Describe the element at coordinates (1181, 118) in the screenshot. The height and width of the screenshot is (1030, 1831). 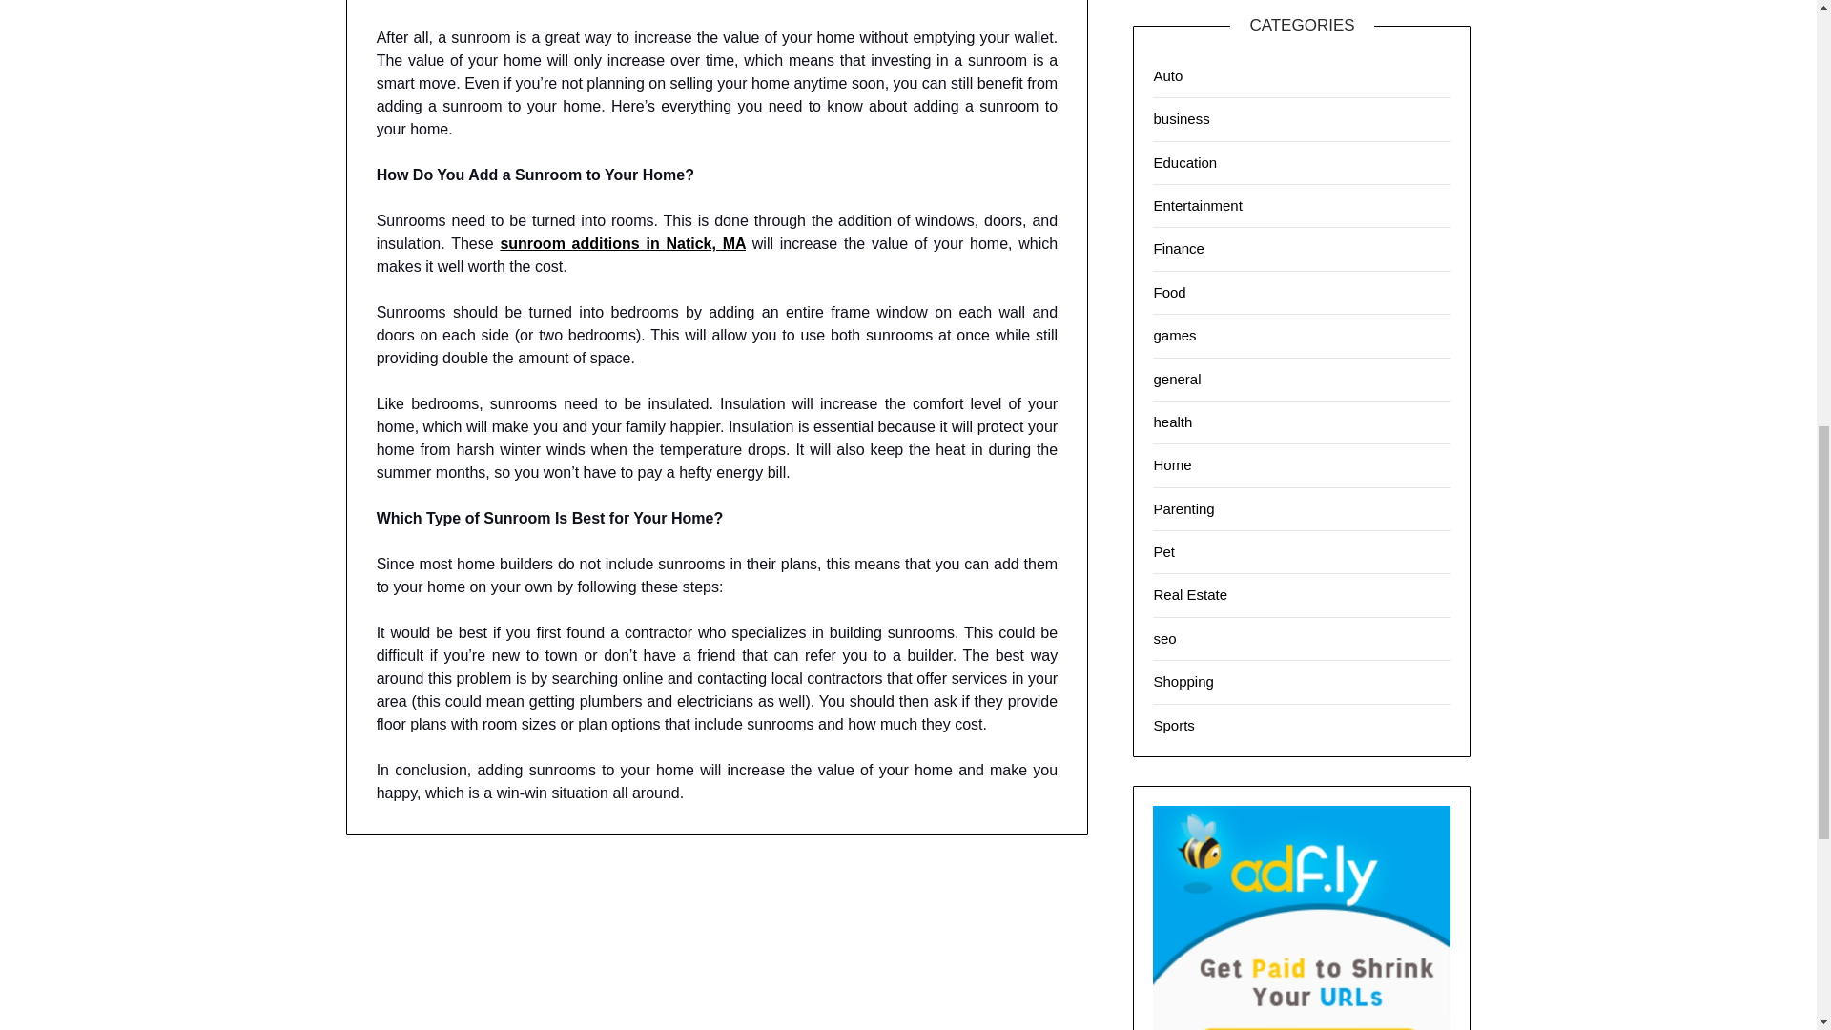
I see `business` at that location.